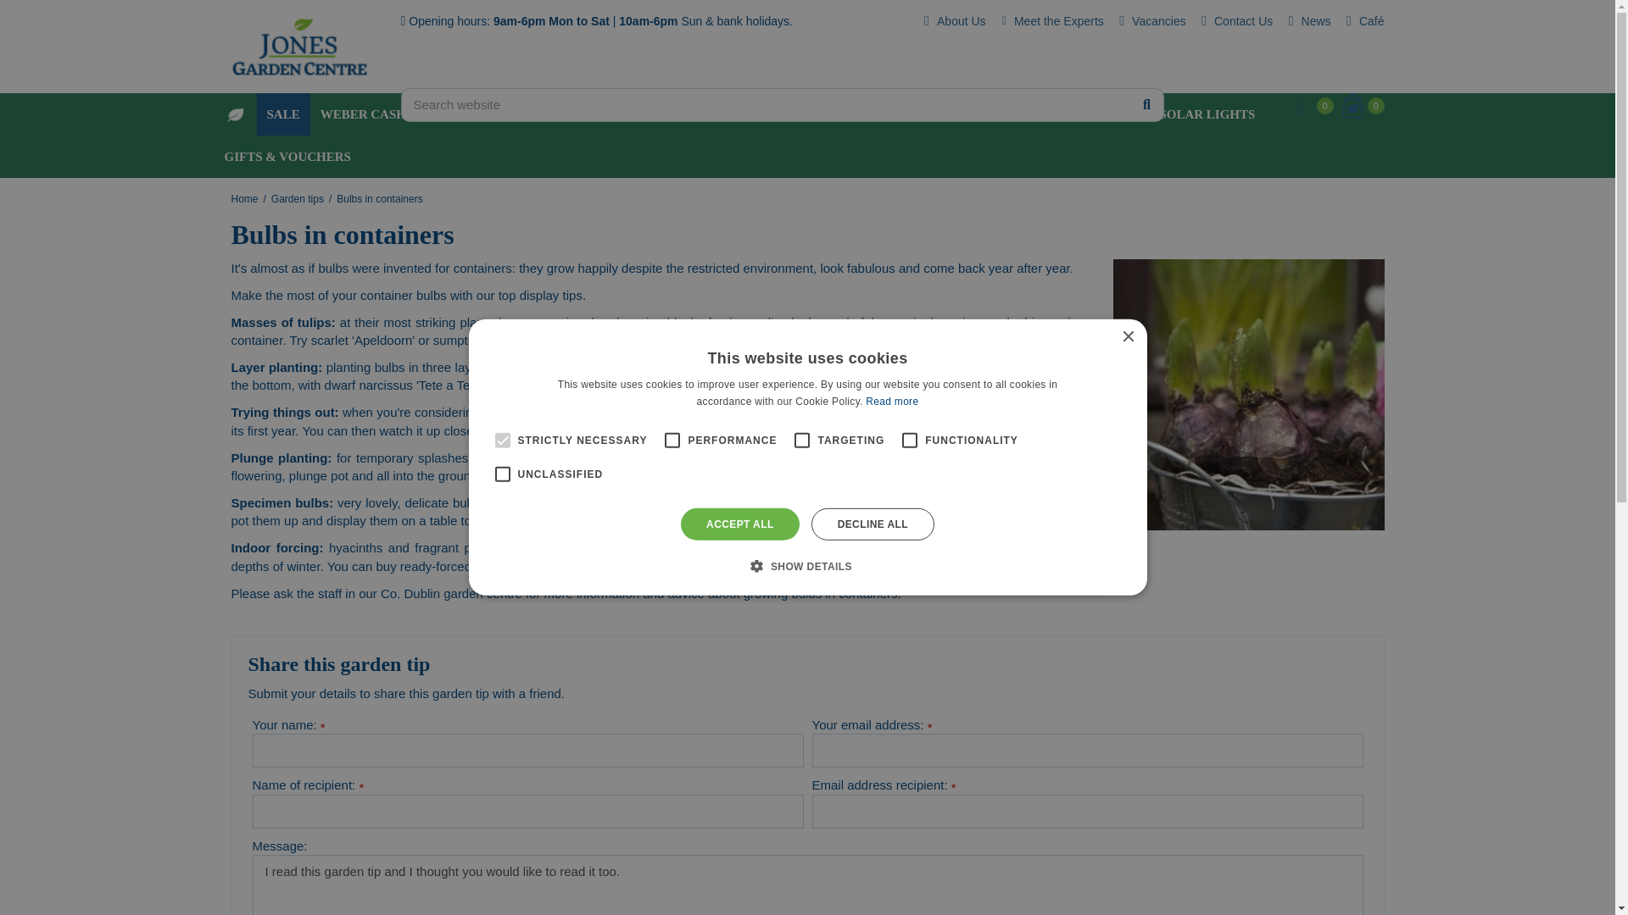 Image resolution: width=1628 pixels, height=915 pixels. I want to click on WEBER CASHBACK, so click(382, 114).